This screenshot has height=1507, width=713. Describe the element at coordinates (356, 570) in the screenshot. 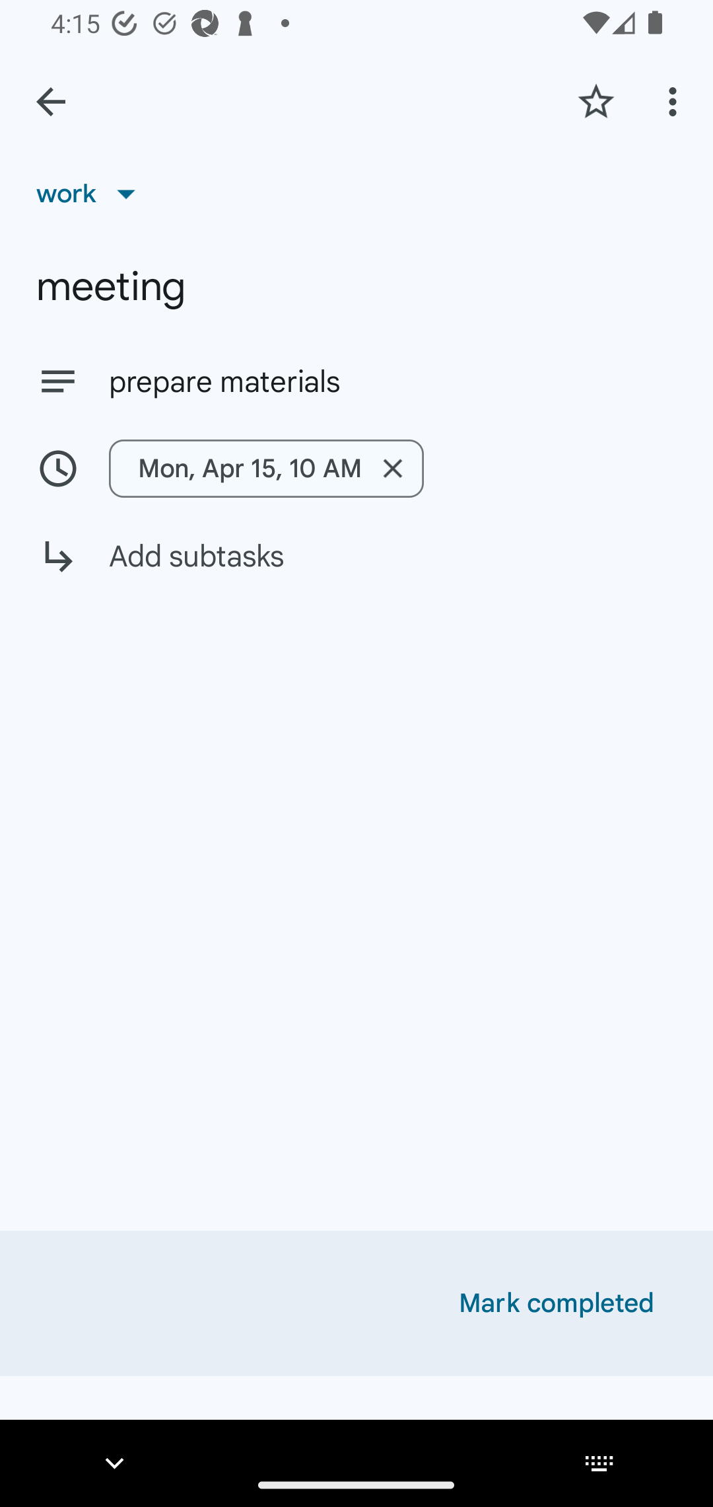

I see `Add subtasks` at that location.